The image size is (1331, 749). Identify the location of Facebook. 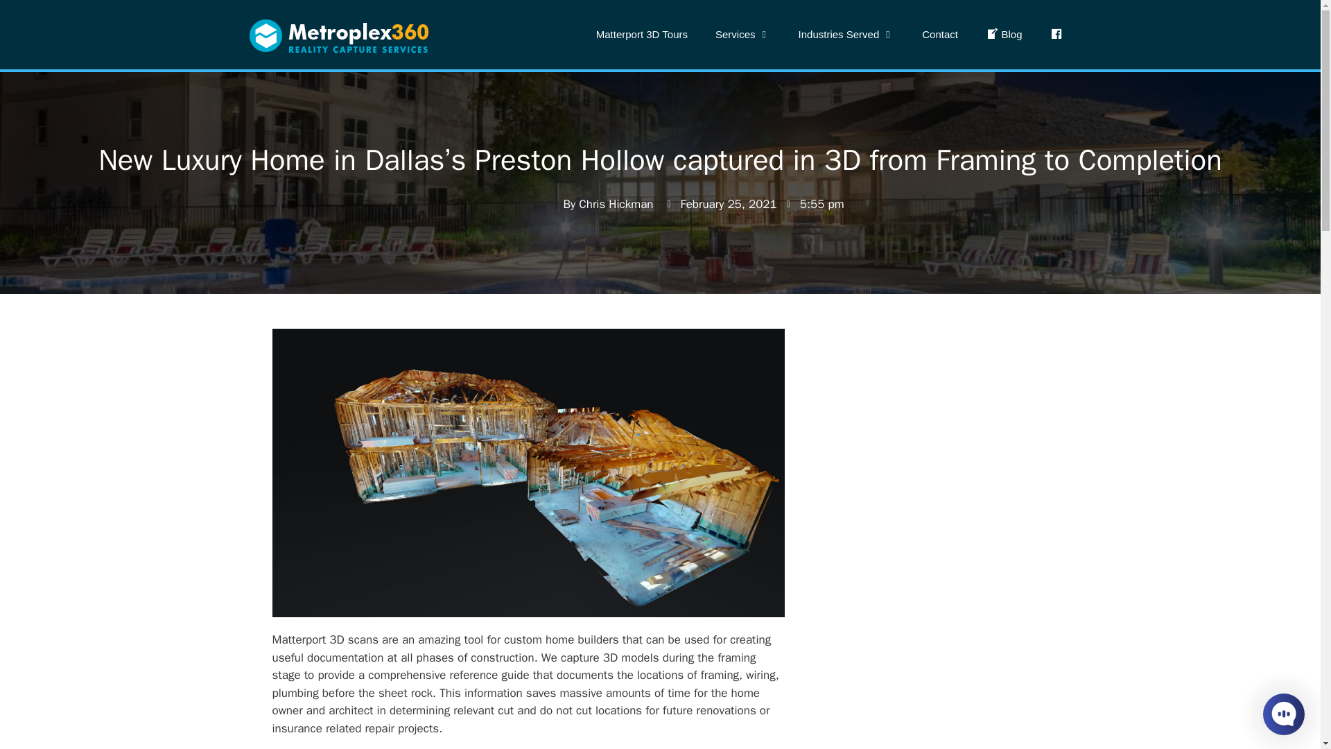
(1055, 35).